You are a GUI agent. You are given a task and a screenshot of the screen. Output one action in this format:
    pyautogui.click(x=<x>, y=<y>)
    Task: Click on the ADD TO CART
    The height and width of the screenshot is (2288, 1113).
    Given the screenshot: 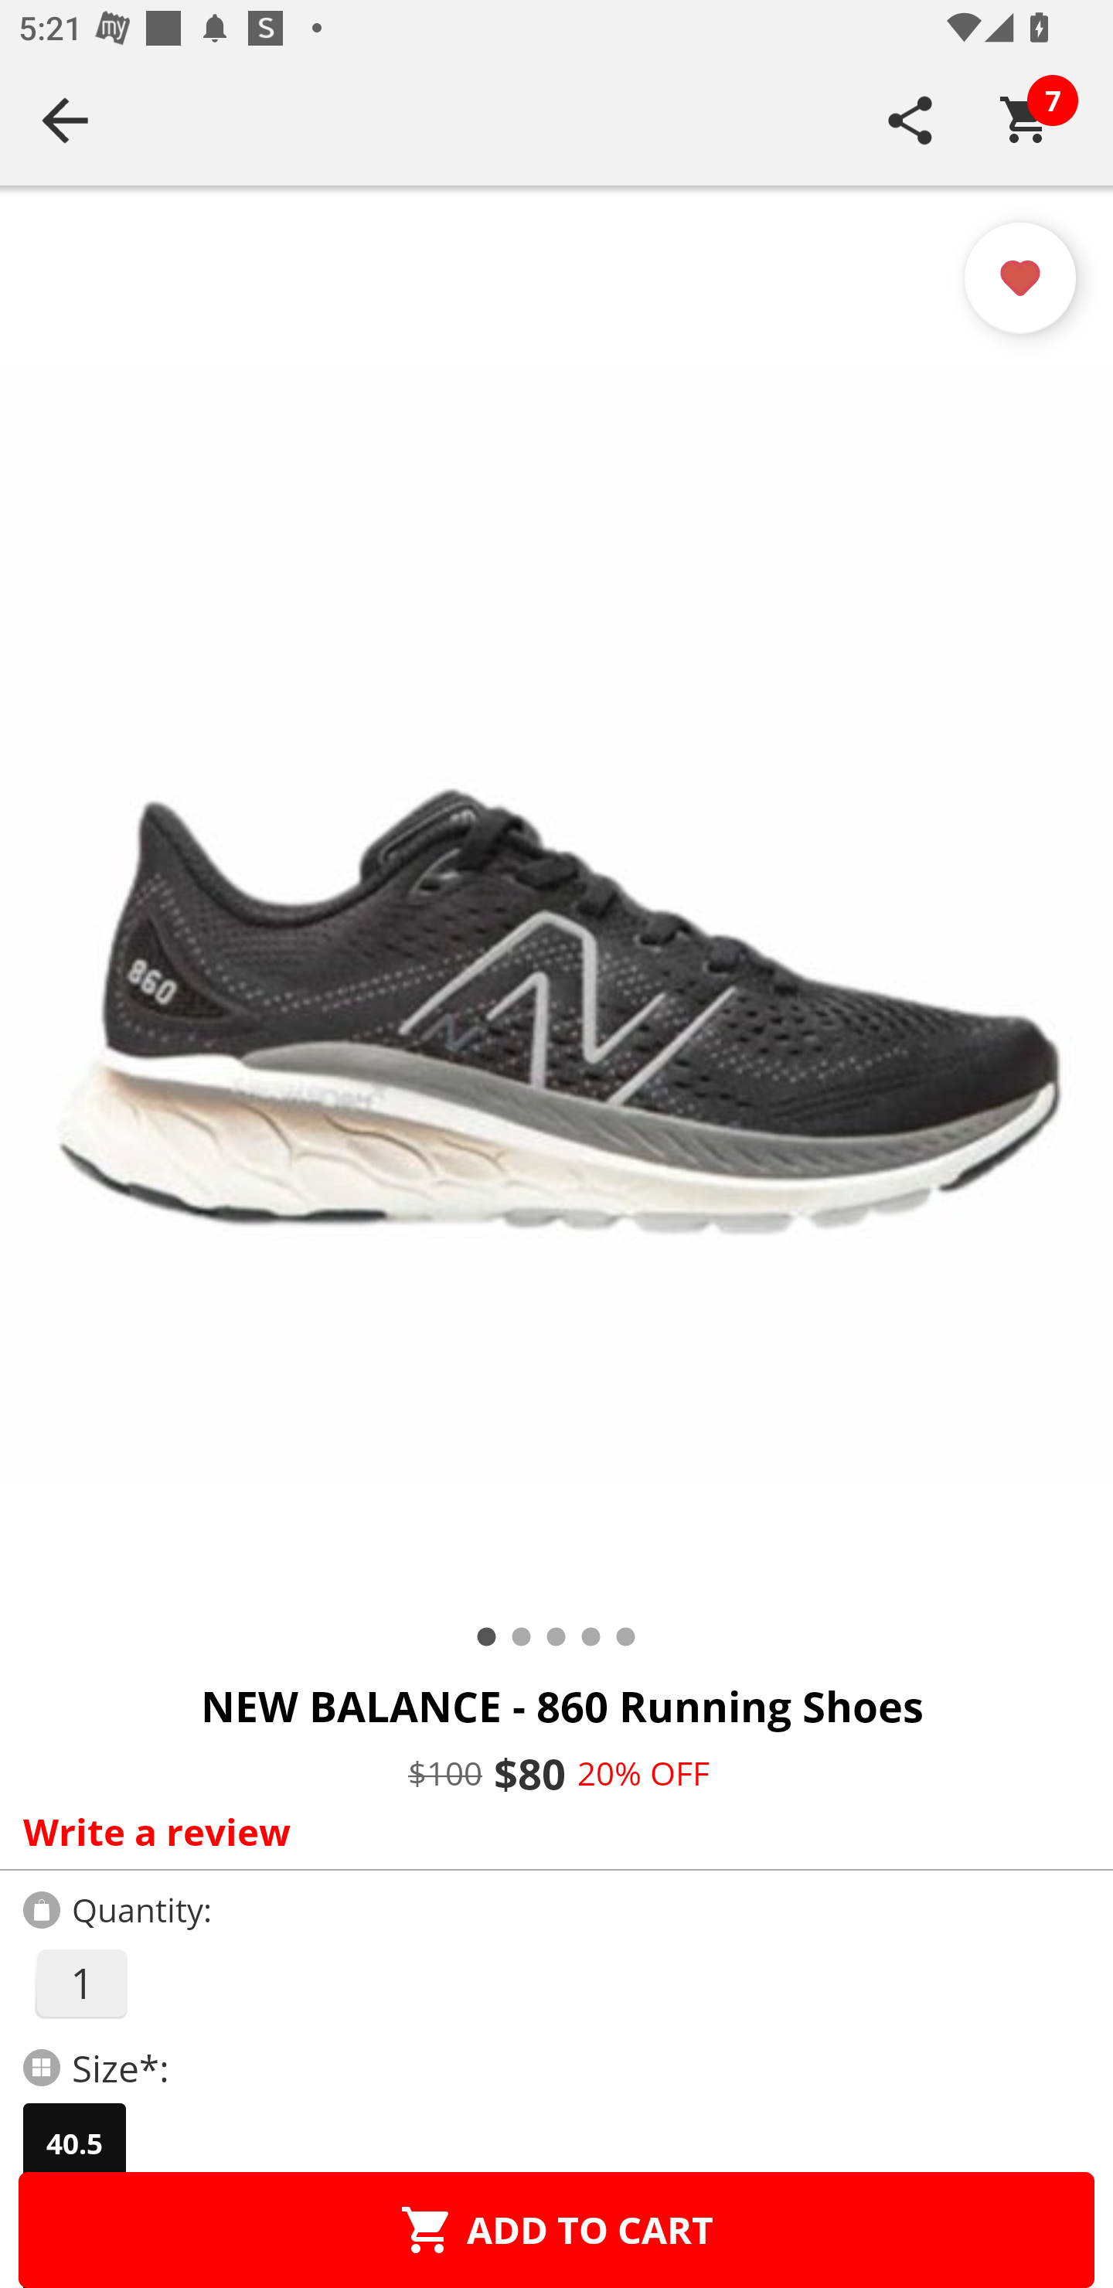 What is the action you would take?
    pyautogui.click(x=556, y=2229)
    